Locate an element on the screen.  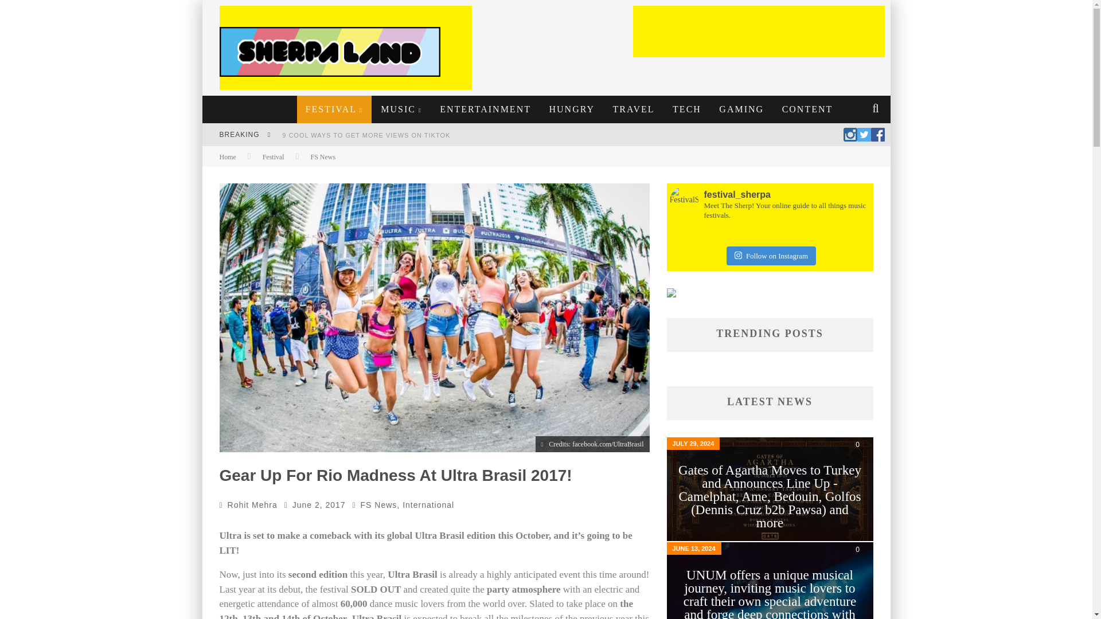
Log In is located at coordinates (545, 355).